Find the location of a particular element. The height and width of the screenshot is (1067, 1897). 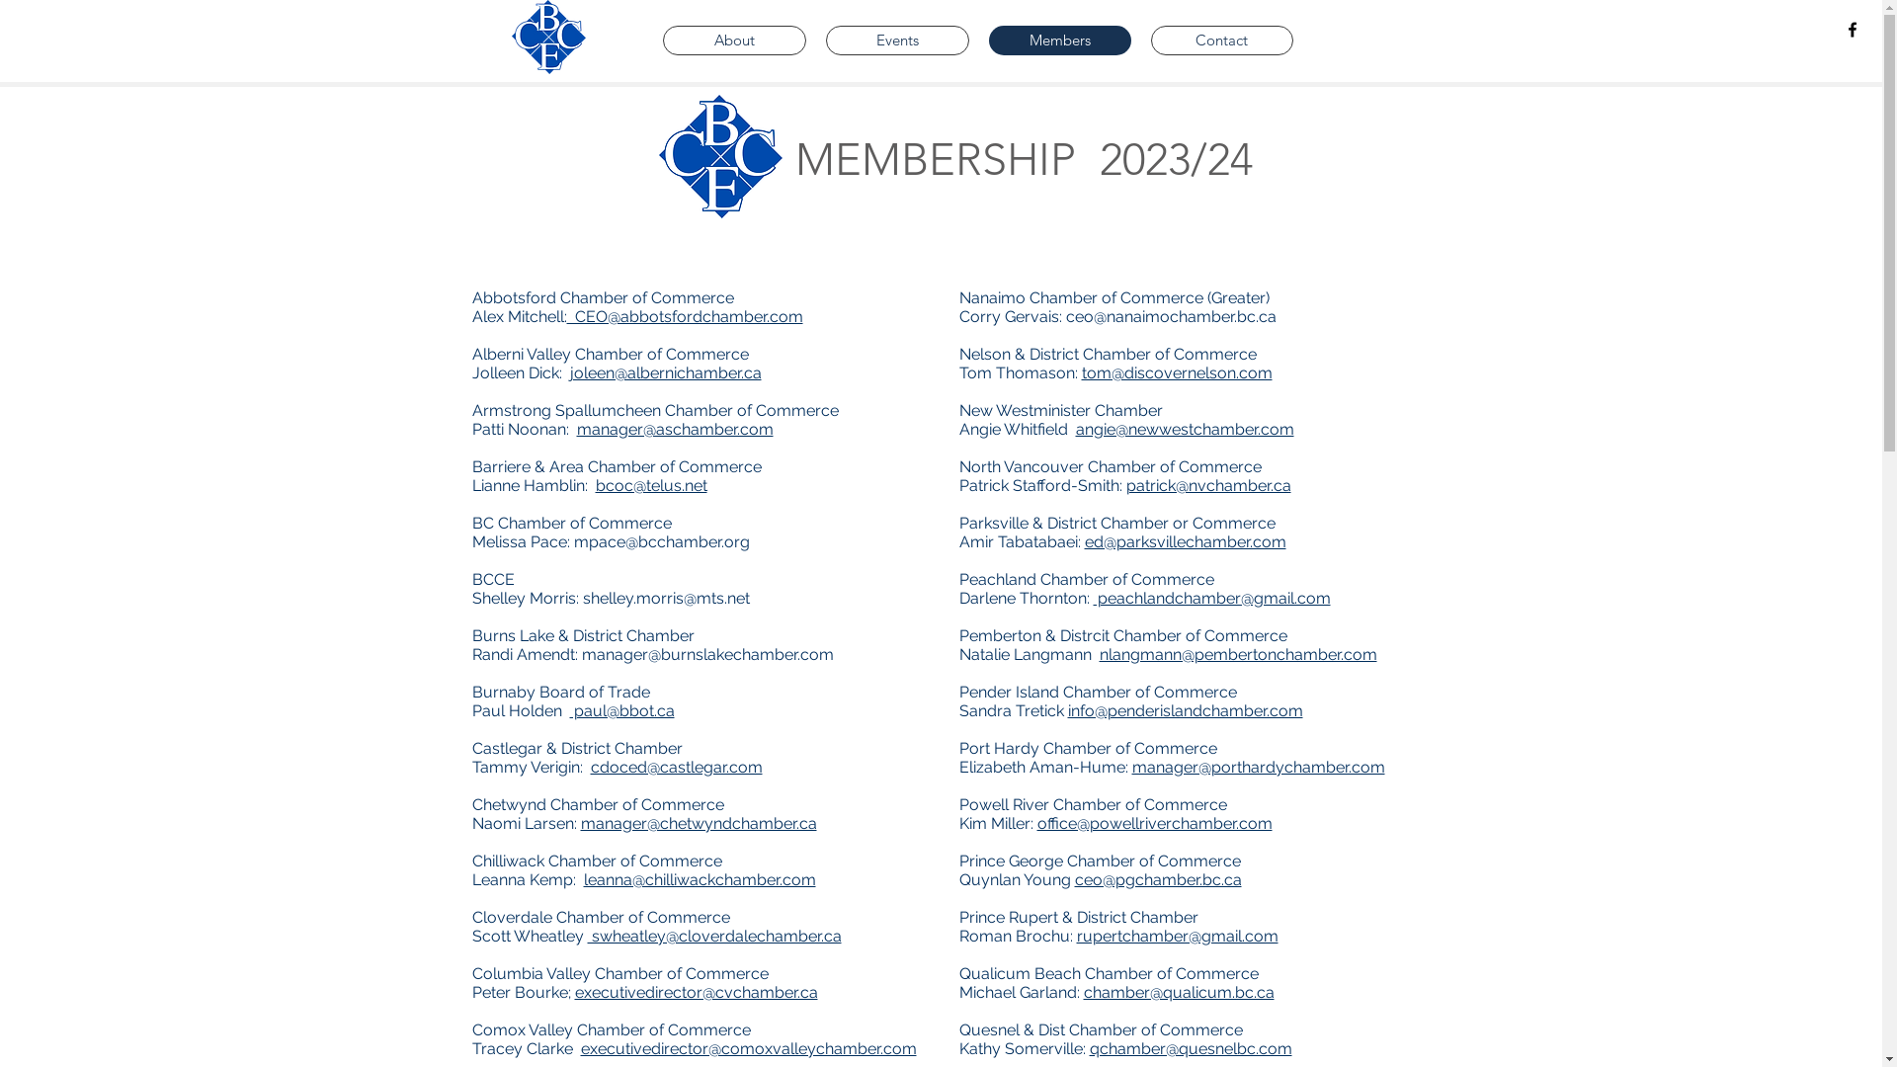

angie@newwestchamber.com is located at coordinates (1184, 429).